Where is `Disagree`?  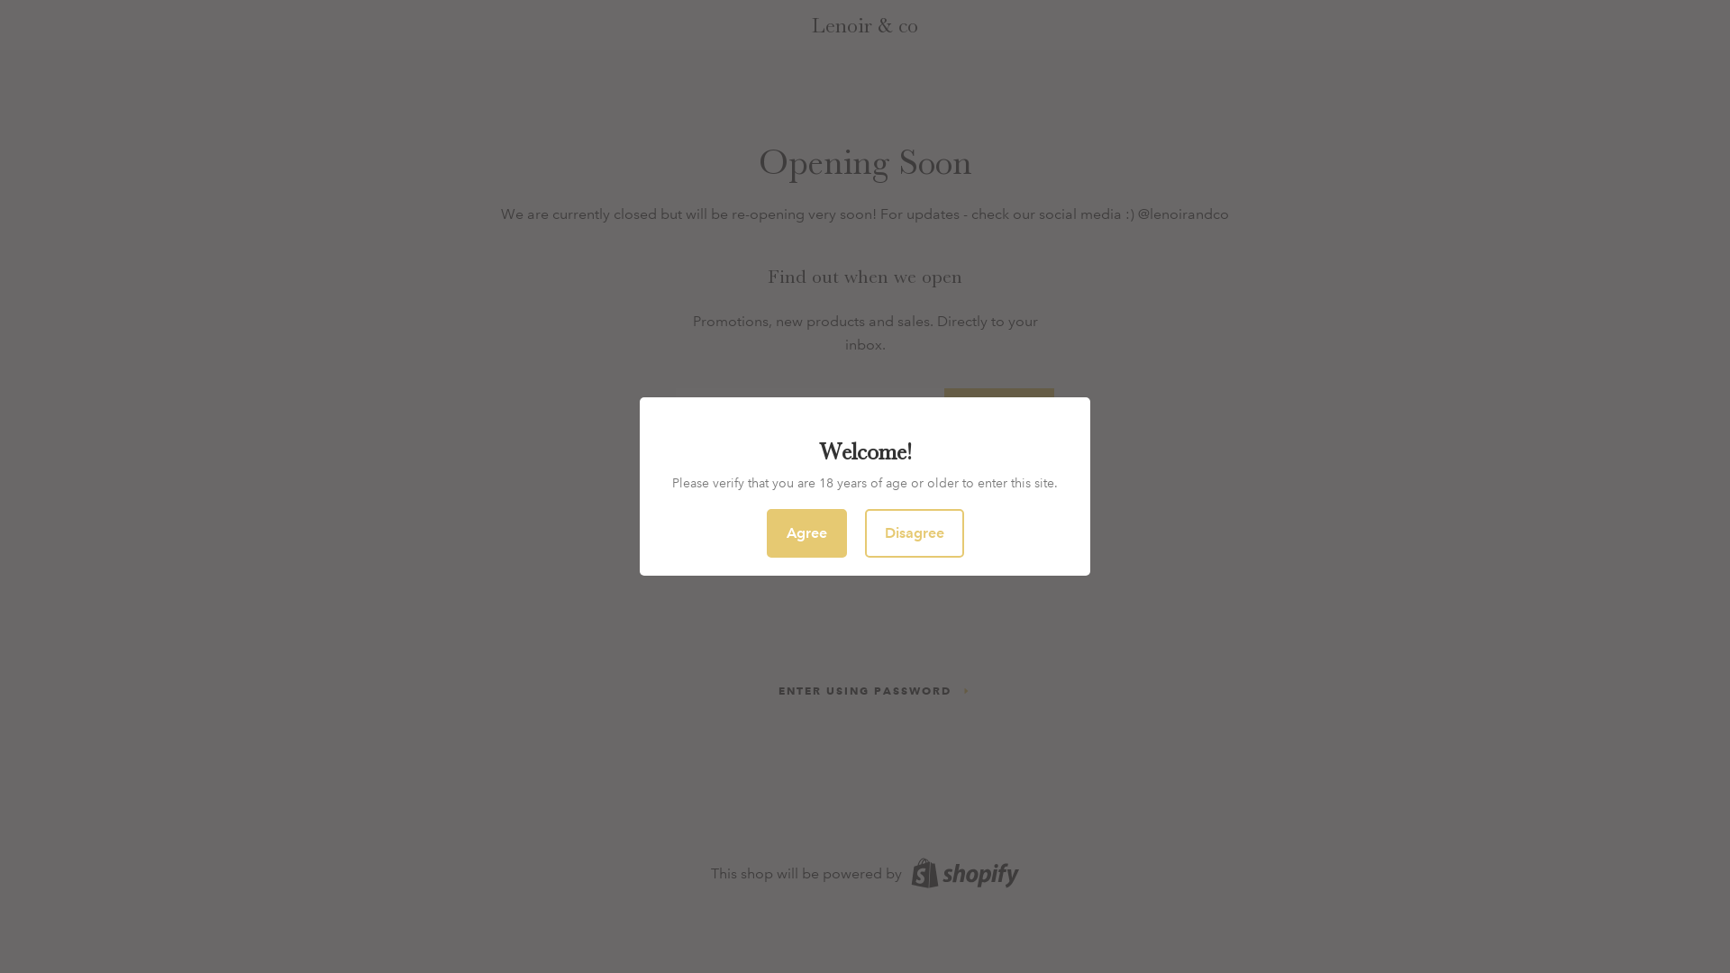 Disagree is located at coordinates (915, 533).